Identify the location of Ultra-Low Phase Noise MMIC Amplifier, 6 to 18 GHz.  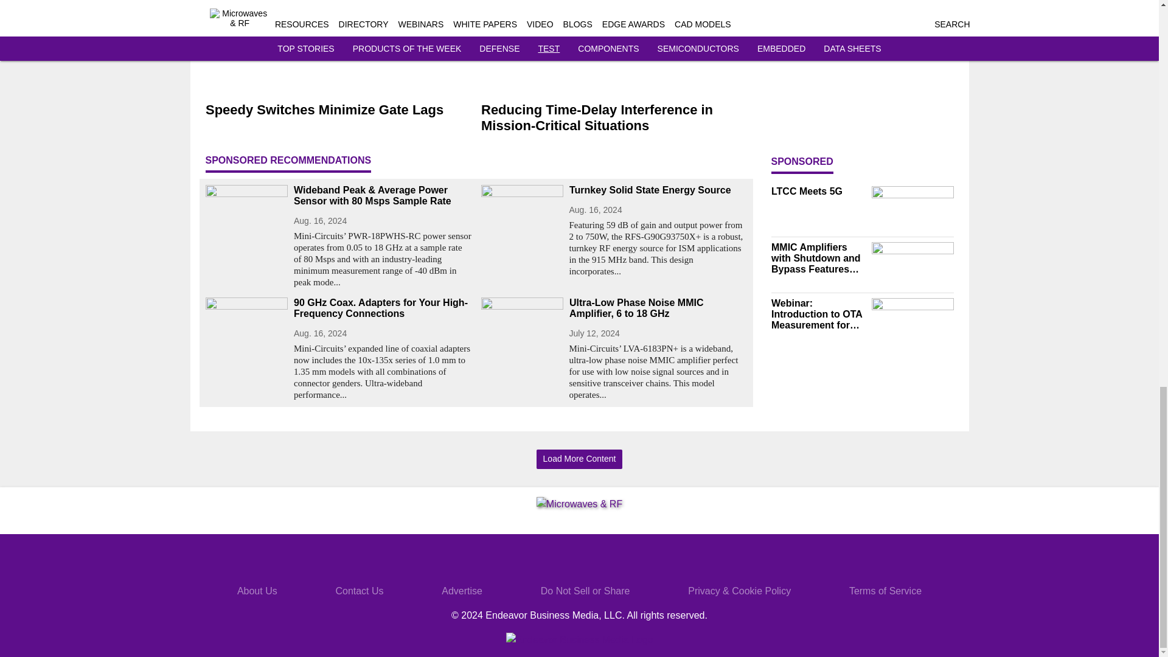
(658, 308).